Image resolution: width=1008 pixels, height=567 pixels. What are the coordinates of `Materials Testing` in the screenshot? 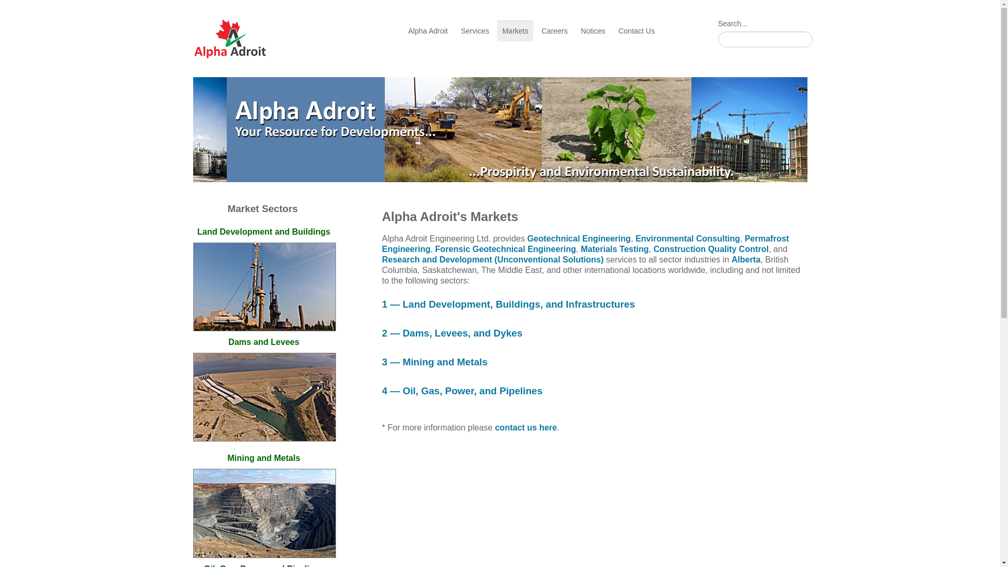 It's located at (615, 249).